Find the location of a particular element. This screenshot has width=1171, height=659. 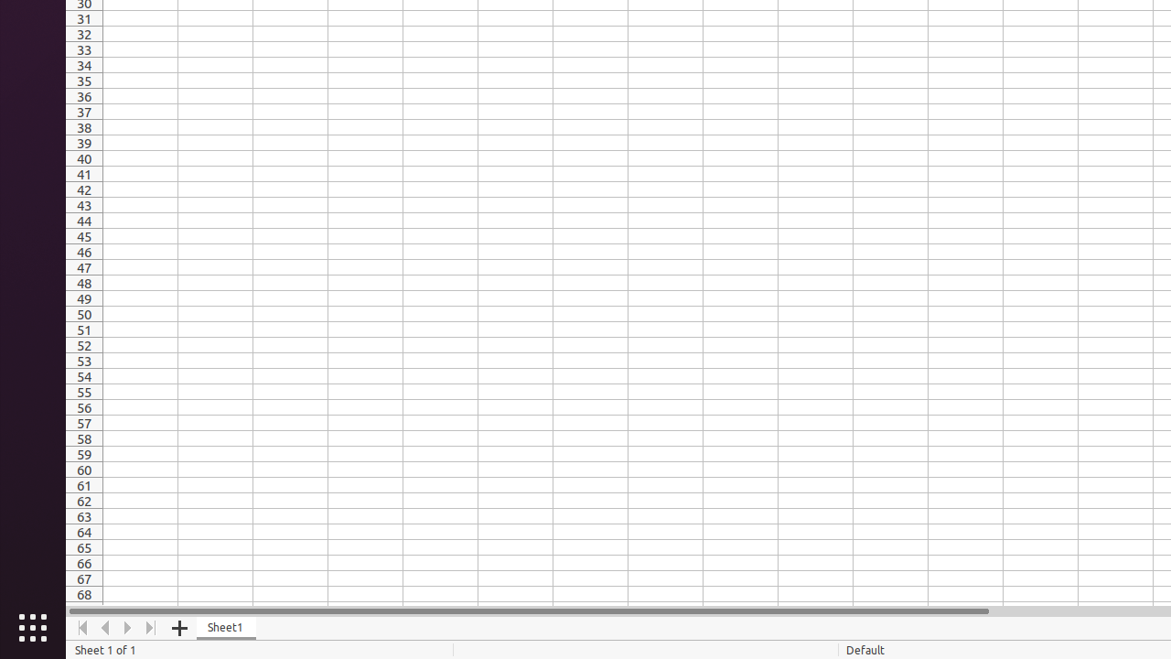

Sheet1 is located at coordinates (227, 628).